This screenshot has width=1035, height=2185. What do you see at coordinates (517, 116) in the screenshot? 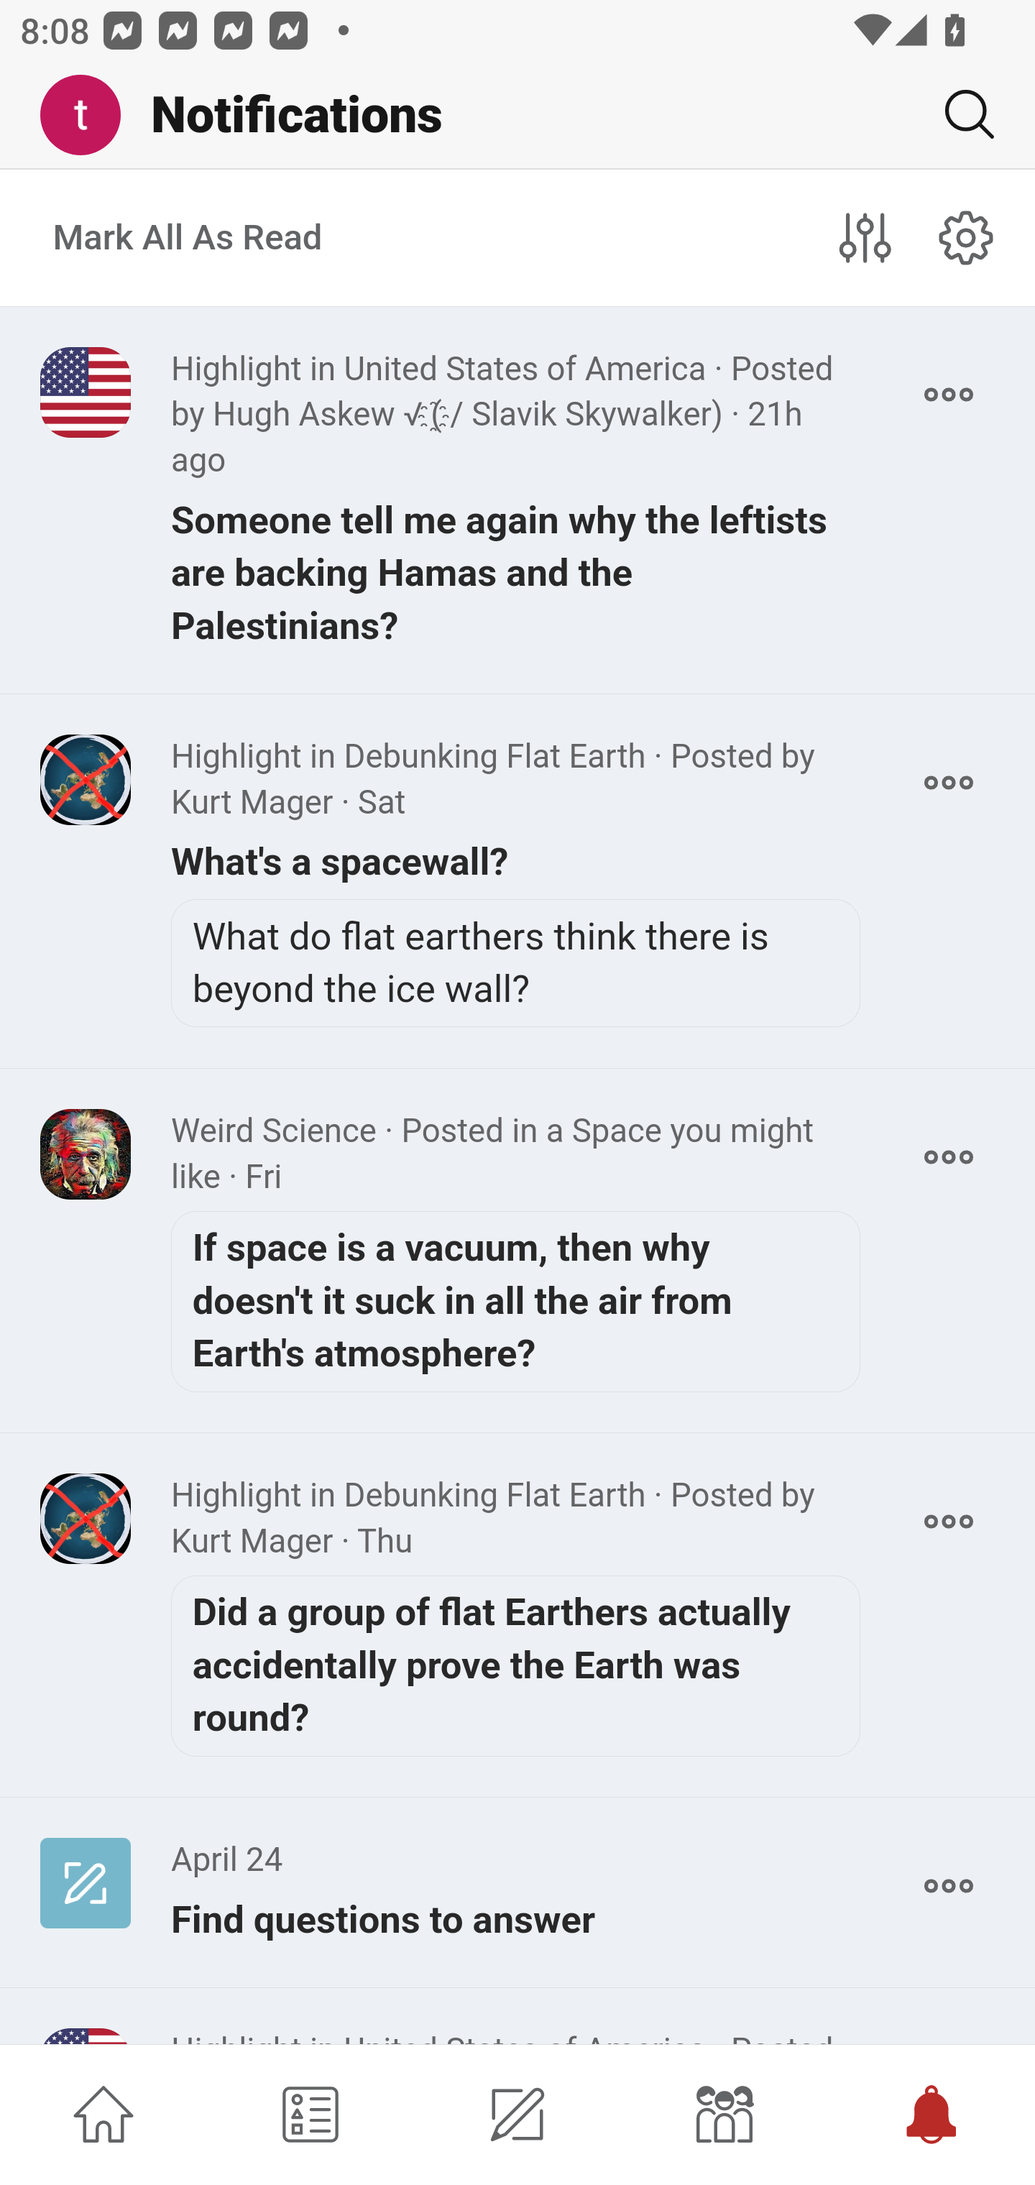
I see `Me Notifications Search` at bounding box center [517, 116].